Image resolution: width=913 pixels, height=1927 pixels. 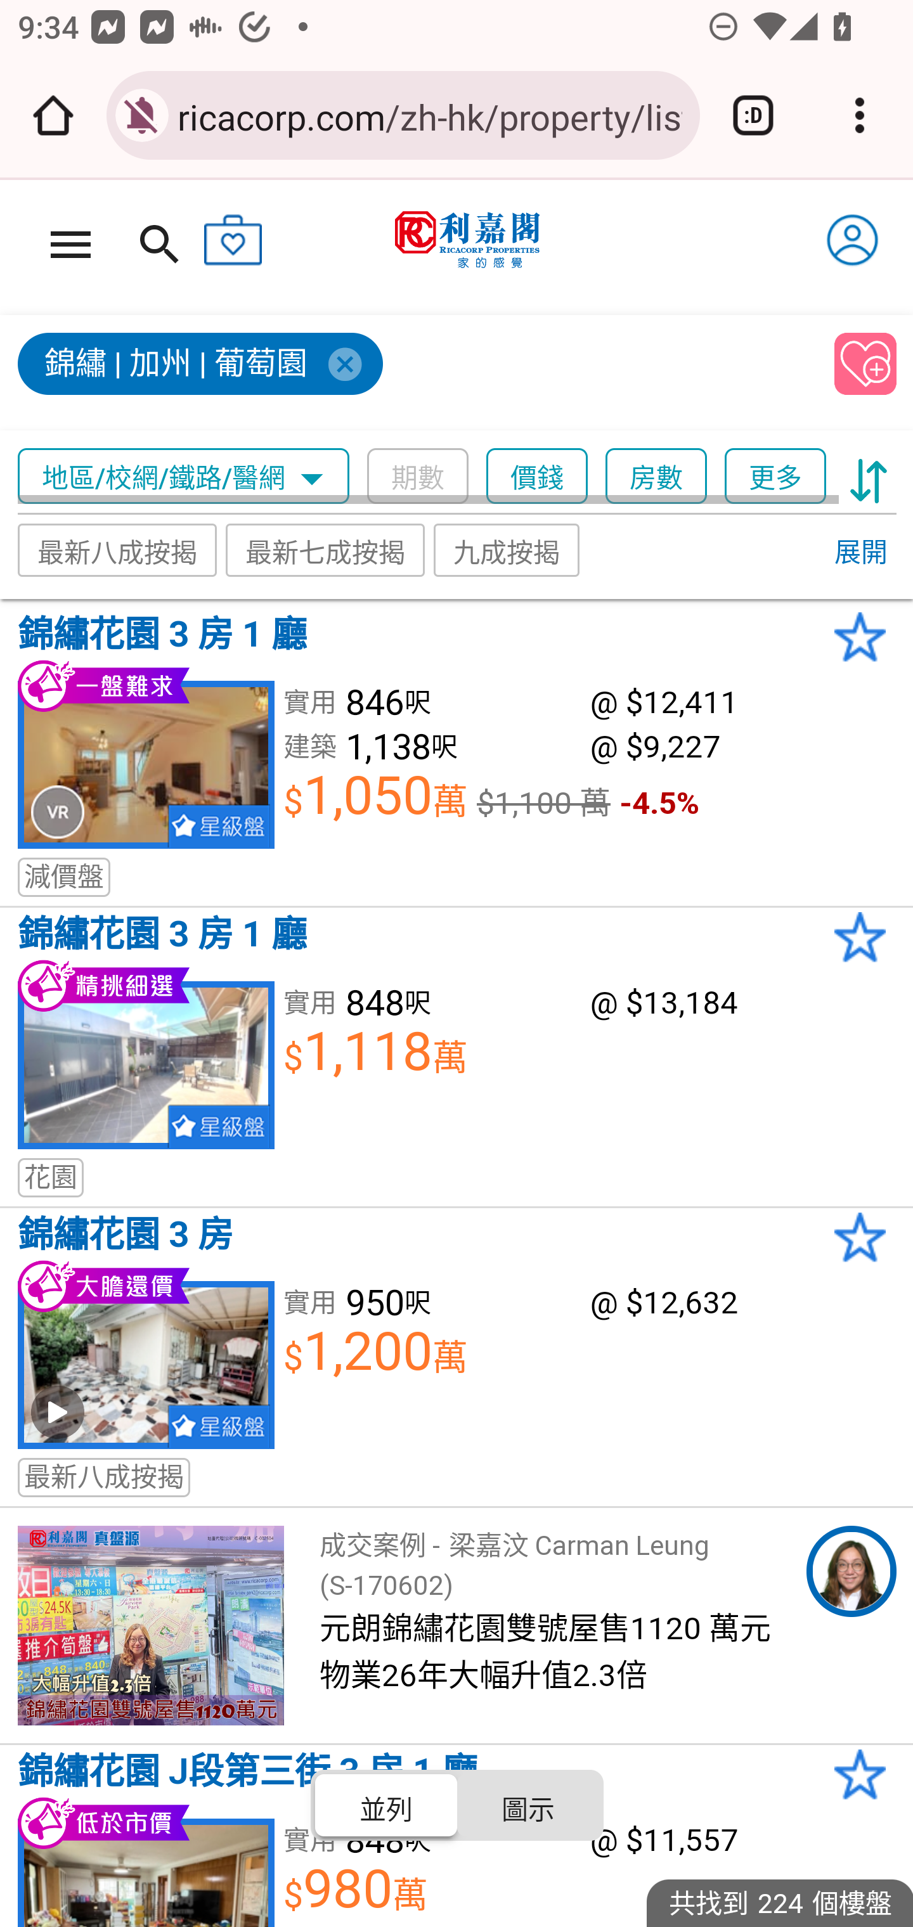 I want to click on 房數, so click(x=656, y=477).